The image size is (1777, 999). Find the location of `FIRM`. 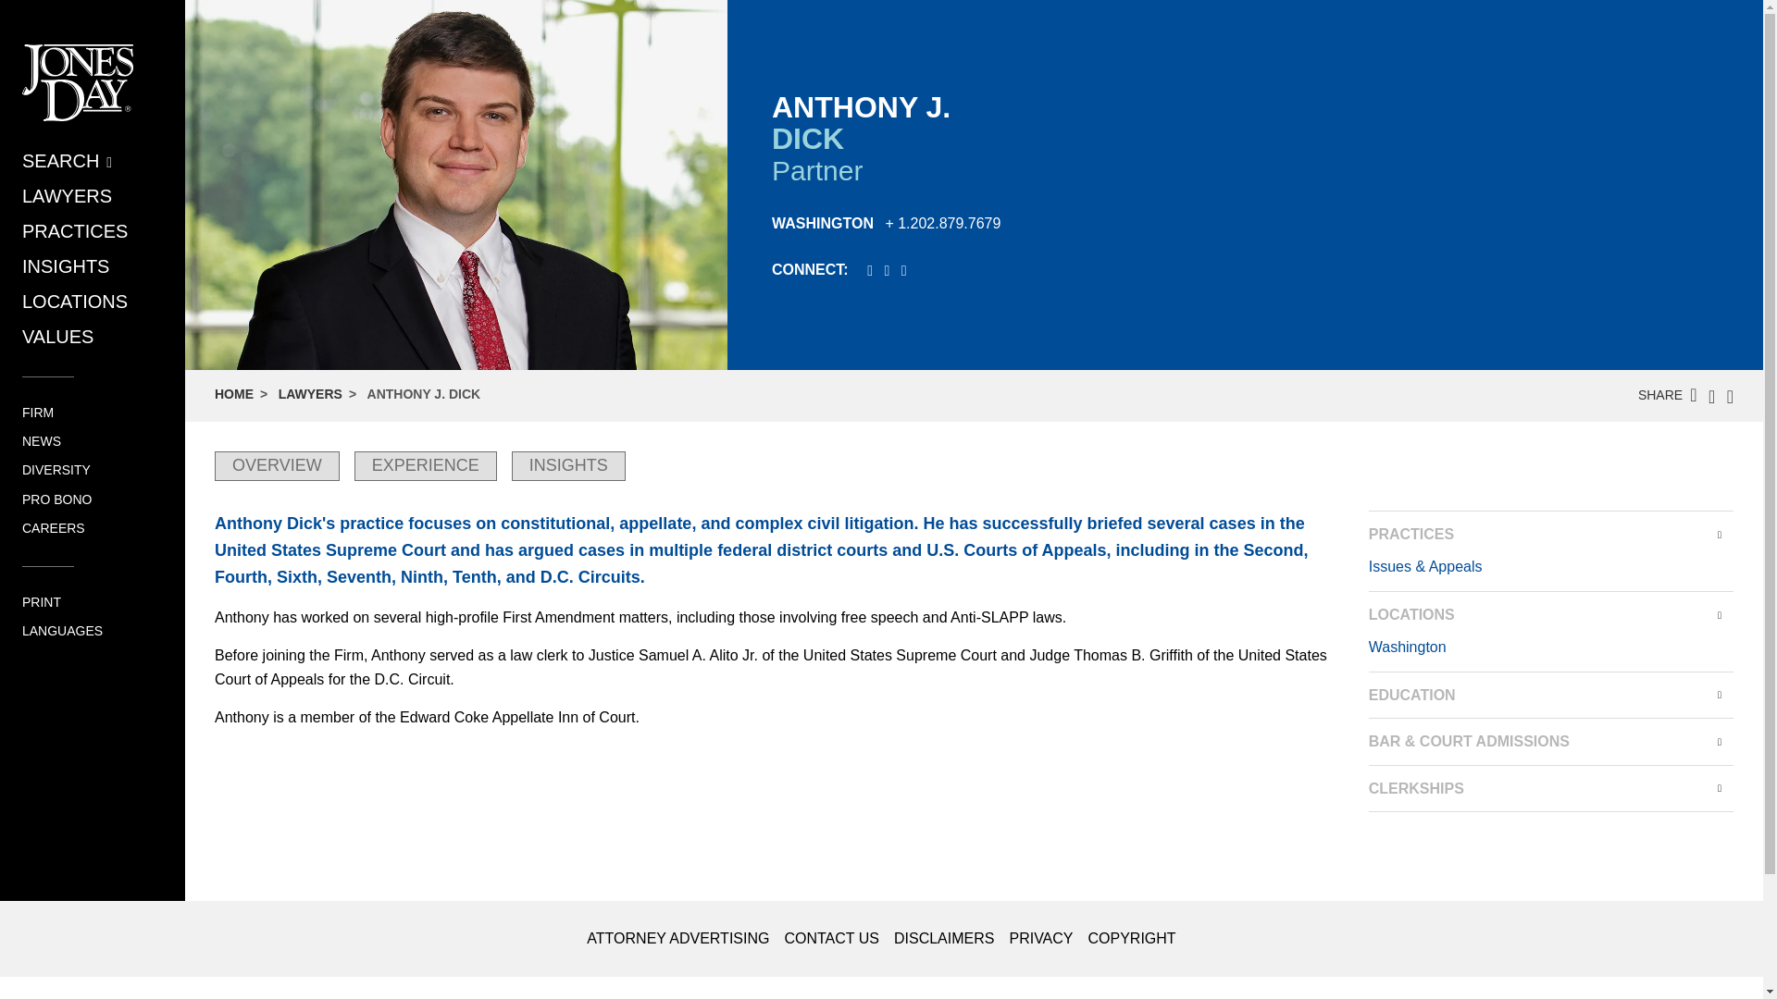

FIRM is located at coordinates (37, 413).